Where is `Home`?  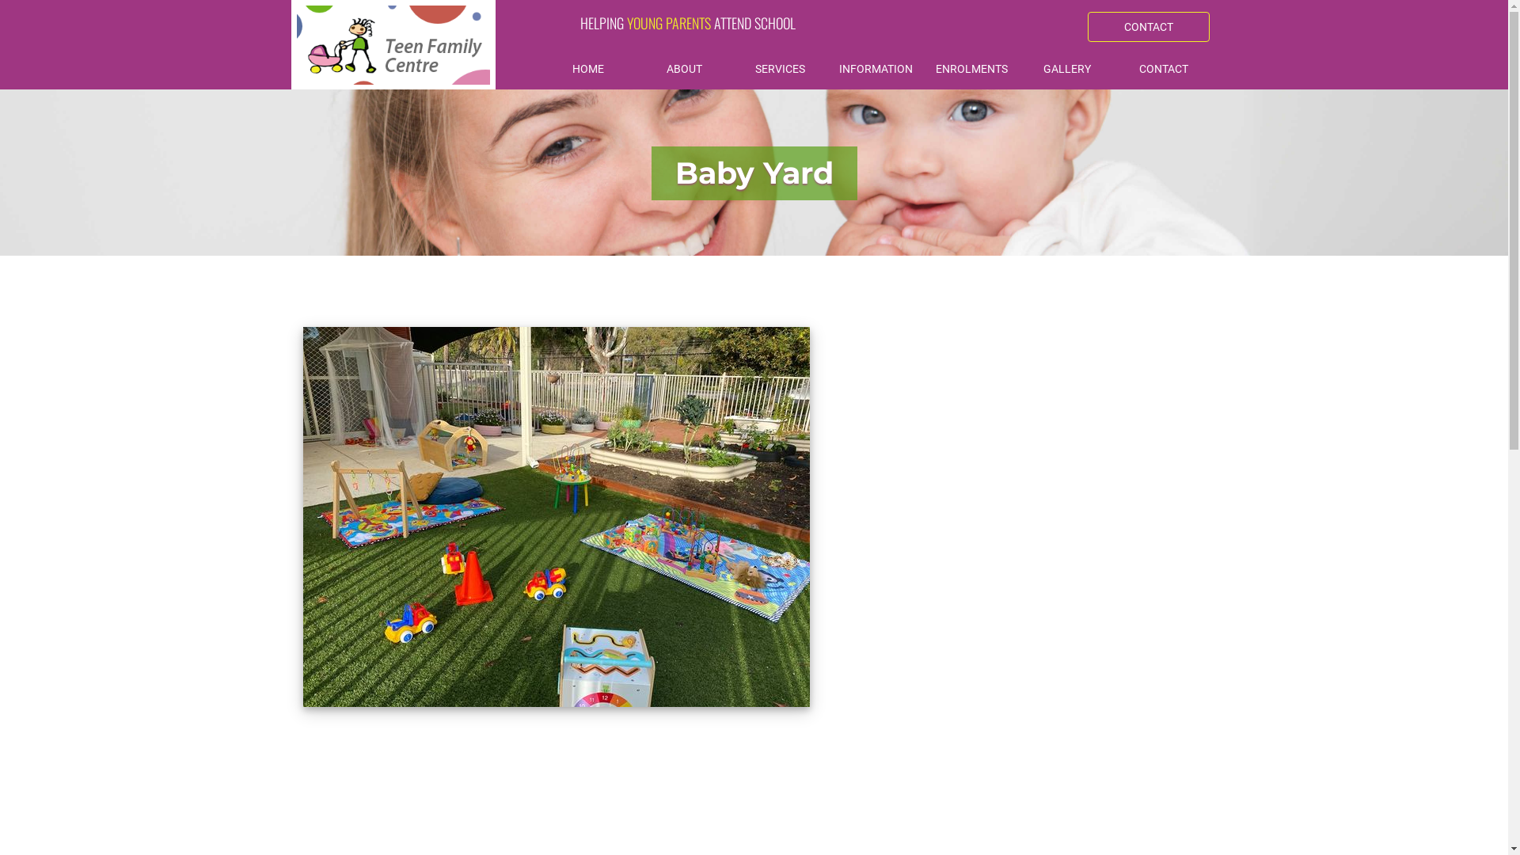 Home is located at coordinates (394, 44).